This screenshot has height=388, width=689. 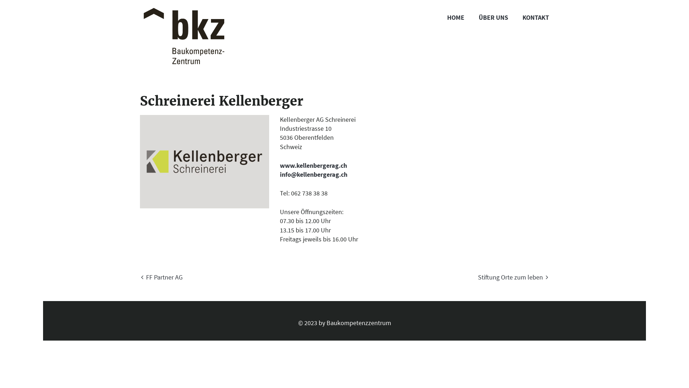 I want to click on Stiftung Orte zum leben, so click(x=514, y=277).